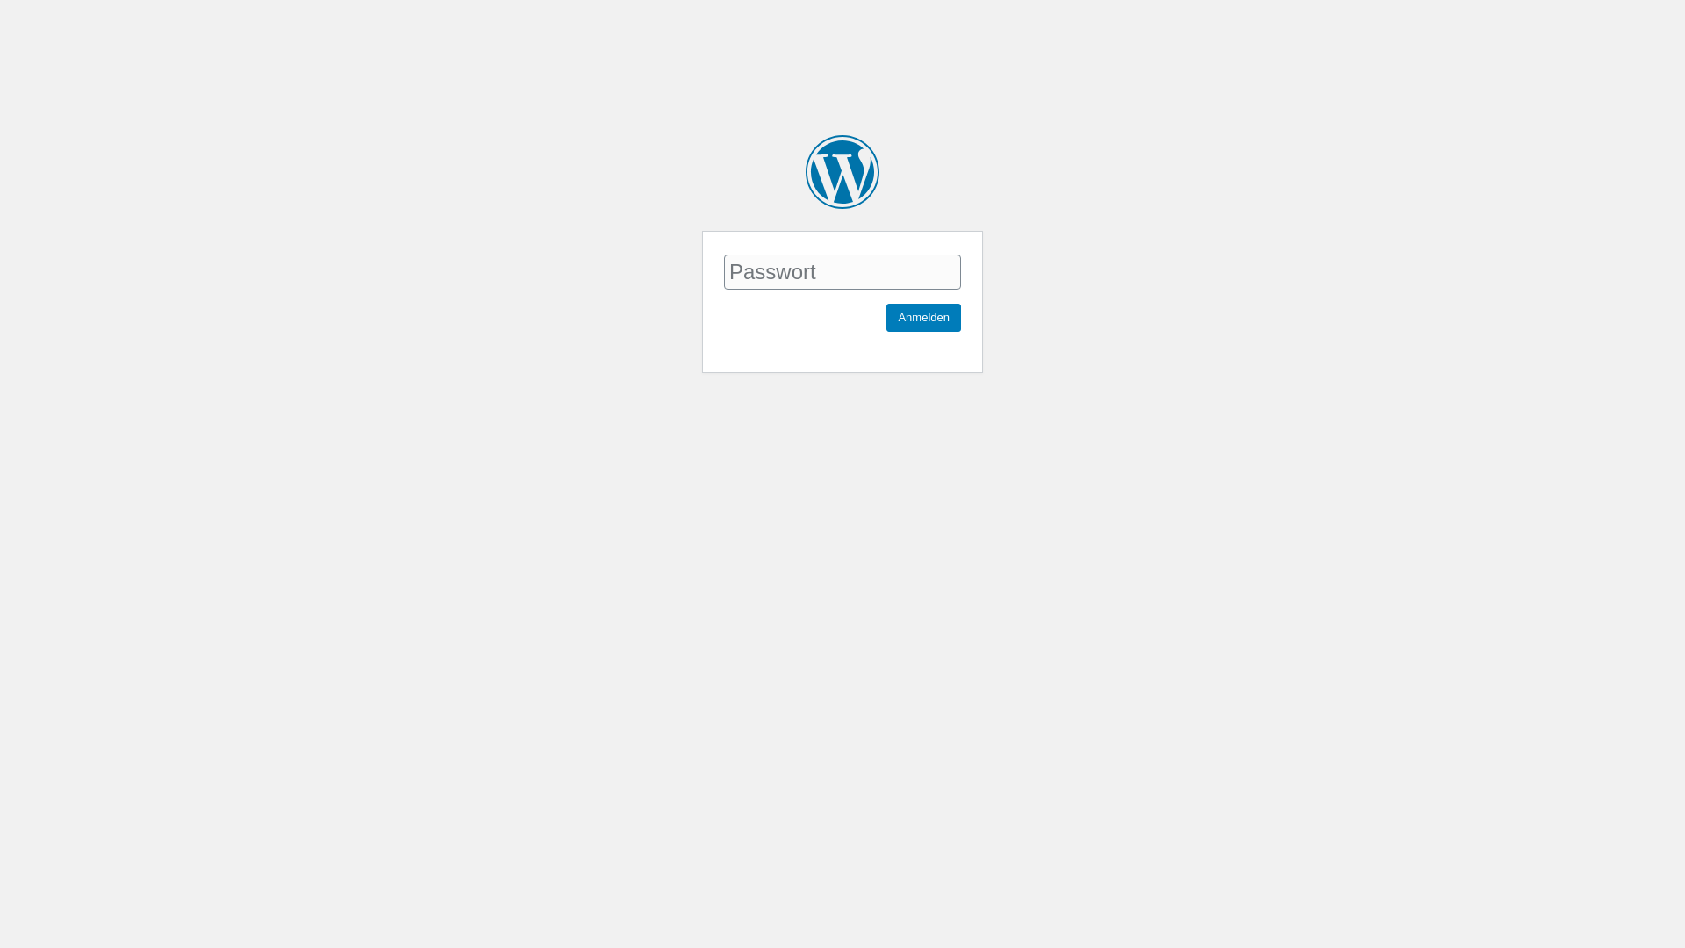  Describe the element at coordinates (923, 318) in the screenshot. I see `Anmelden` at that location.